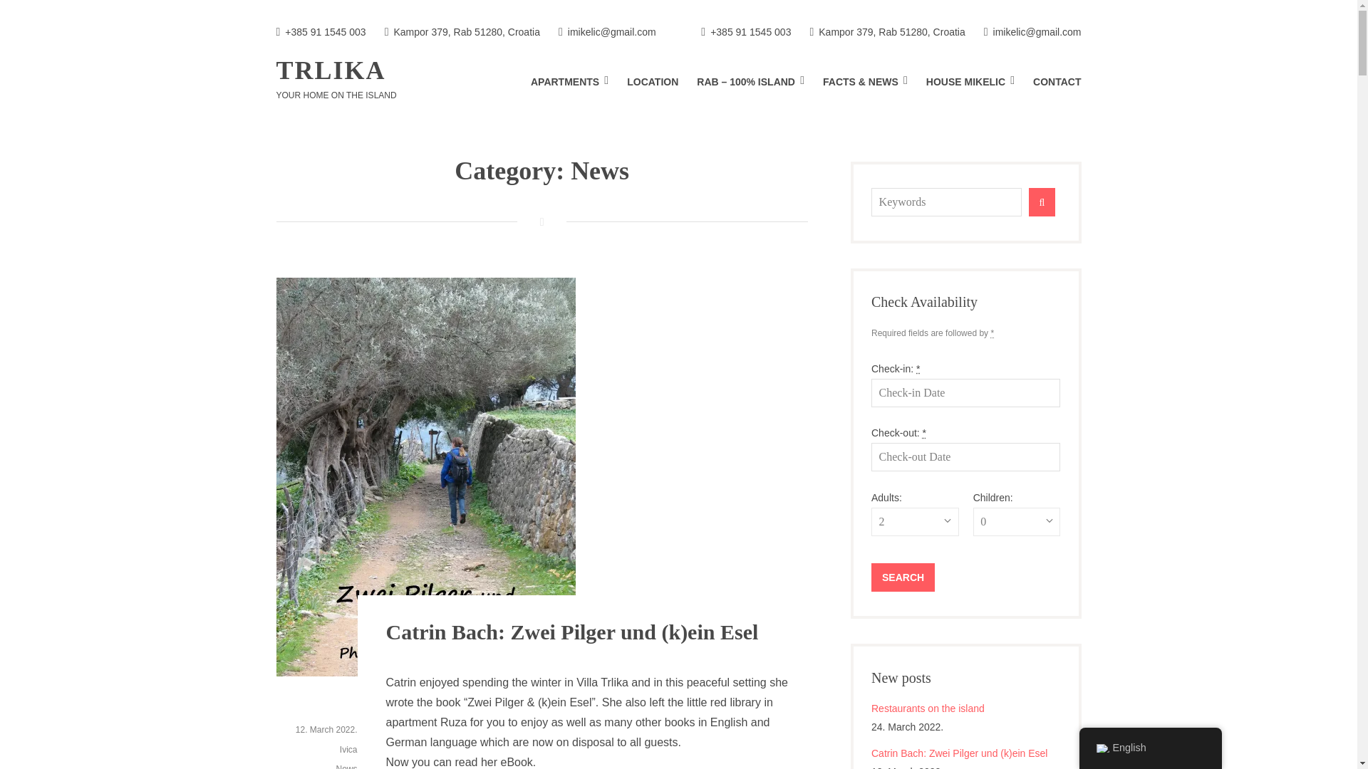 Image resolution: width=1368 pixels, height=769 pixels. I want to click on Kampor 379, Rab 51280, Croatia, so click(886, 33).